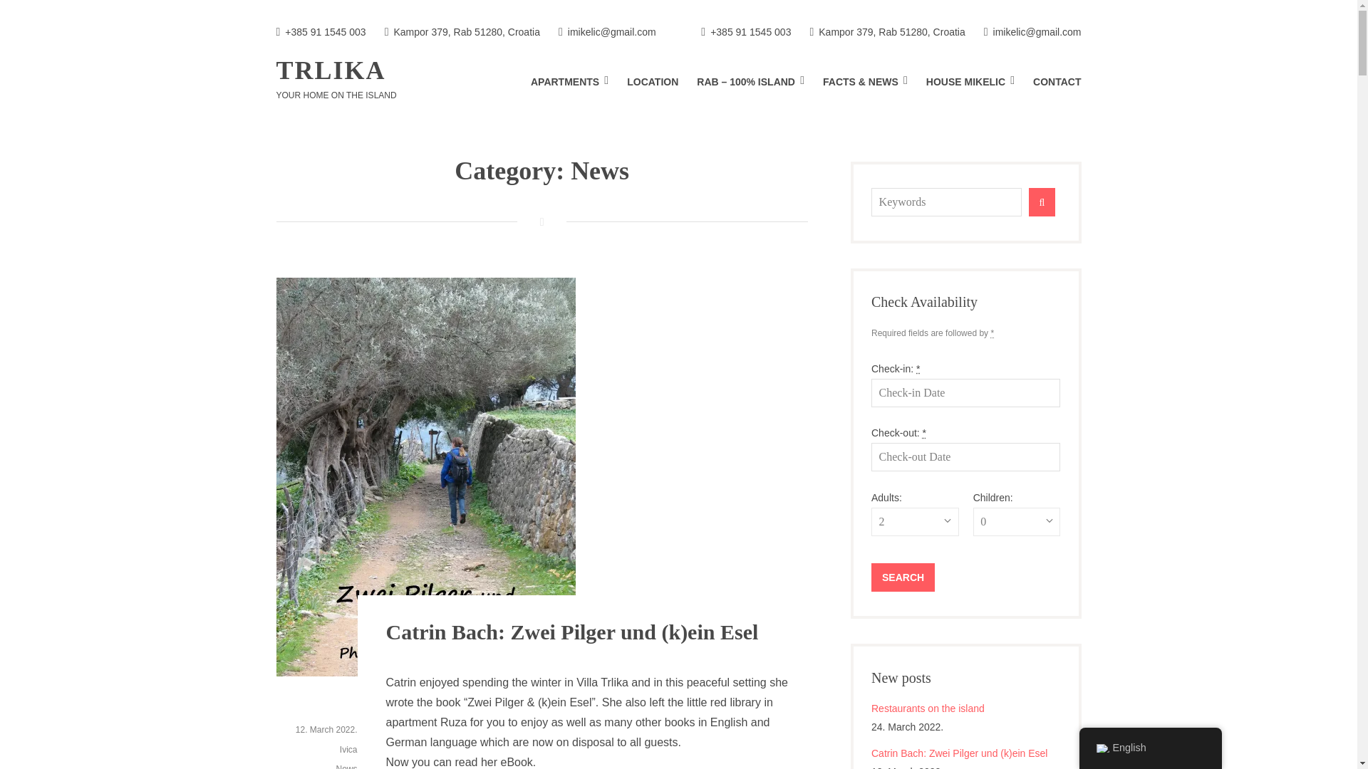 Image resolution: width=1368 pixels, height=769 pixels. I want to click on Kampor 379, Rab 51280, Croatia, so click(886, 33).